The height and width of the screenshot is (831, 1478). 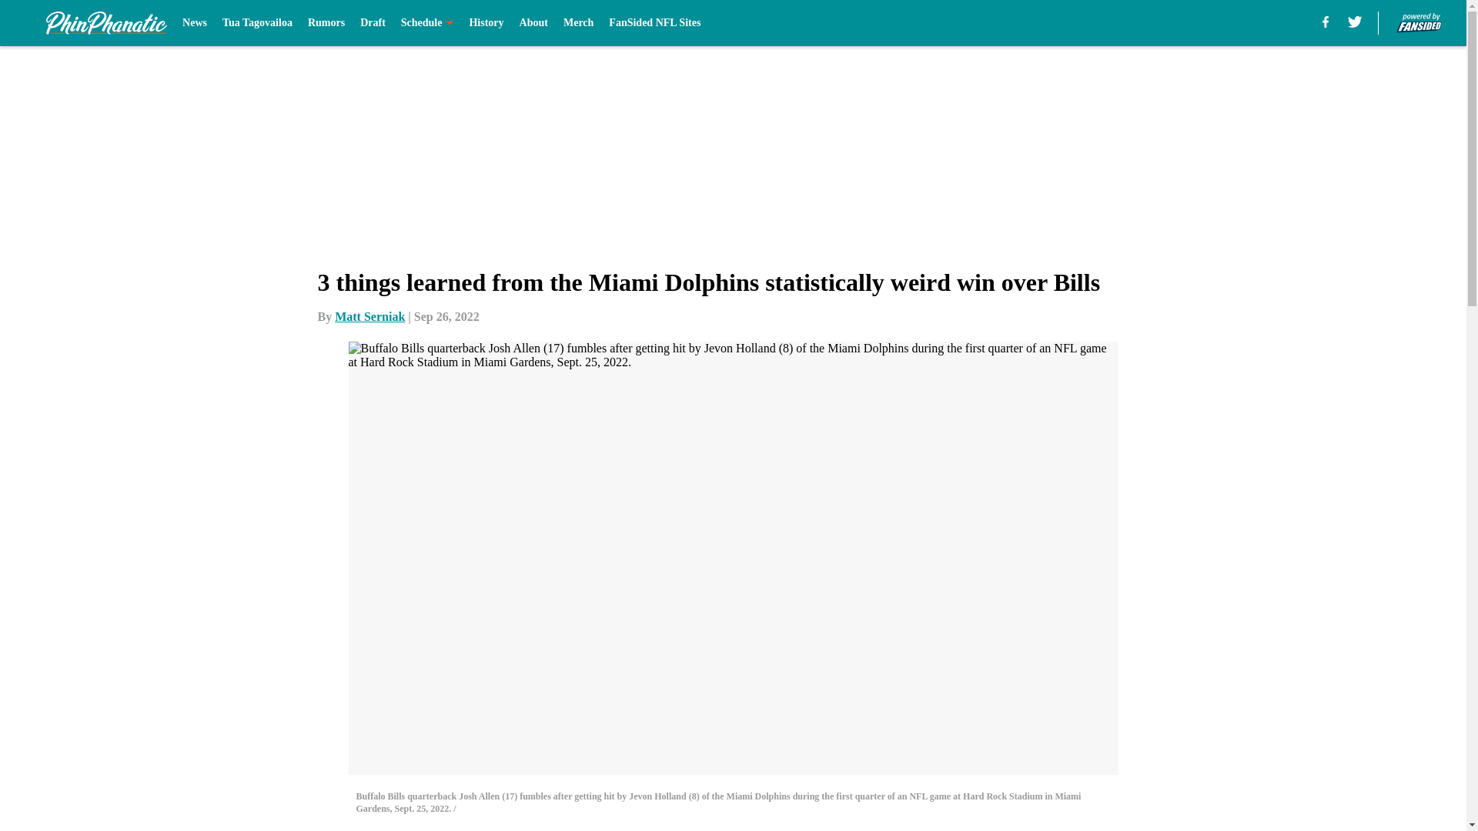 I want to click on News, so click(x=194, y=23).